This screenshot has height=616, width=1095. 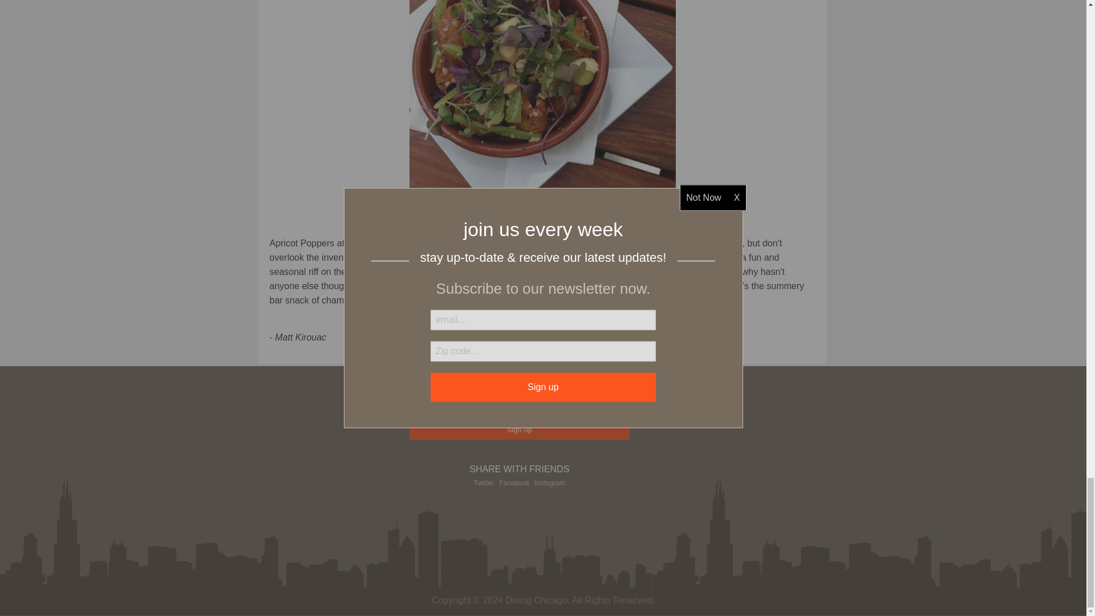 What do you see at coordinates (514, 483) in the screenshot?
I see `Facebook` at bounding box center [514, 483].